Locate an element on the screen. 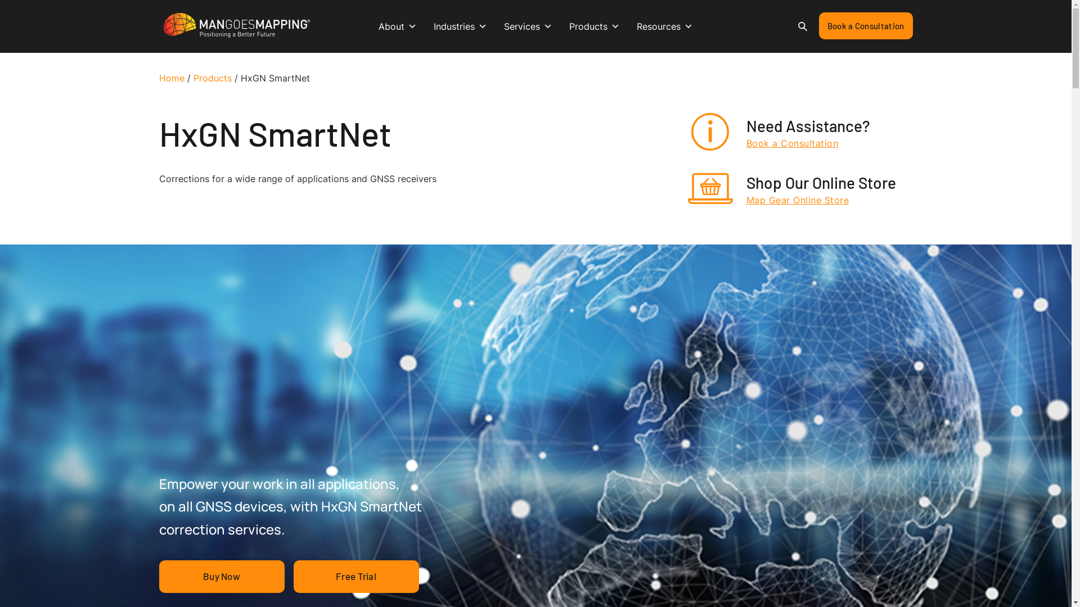 The width and height of the screenshot is (1080, 607). About is located at coordinates (398, 26).